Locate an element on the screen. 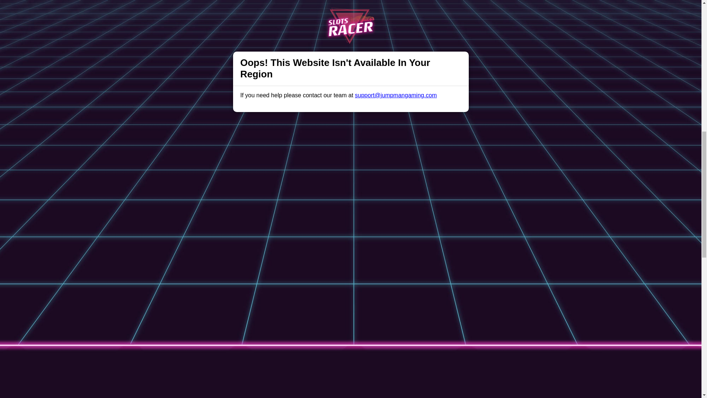  mobile deposits is located at coordinates (274, 373).